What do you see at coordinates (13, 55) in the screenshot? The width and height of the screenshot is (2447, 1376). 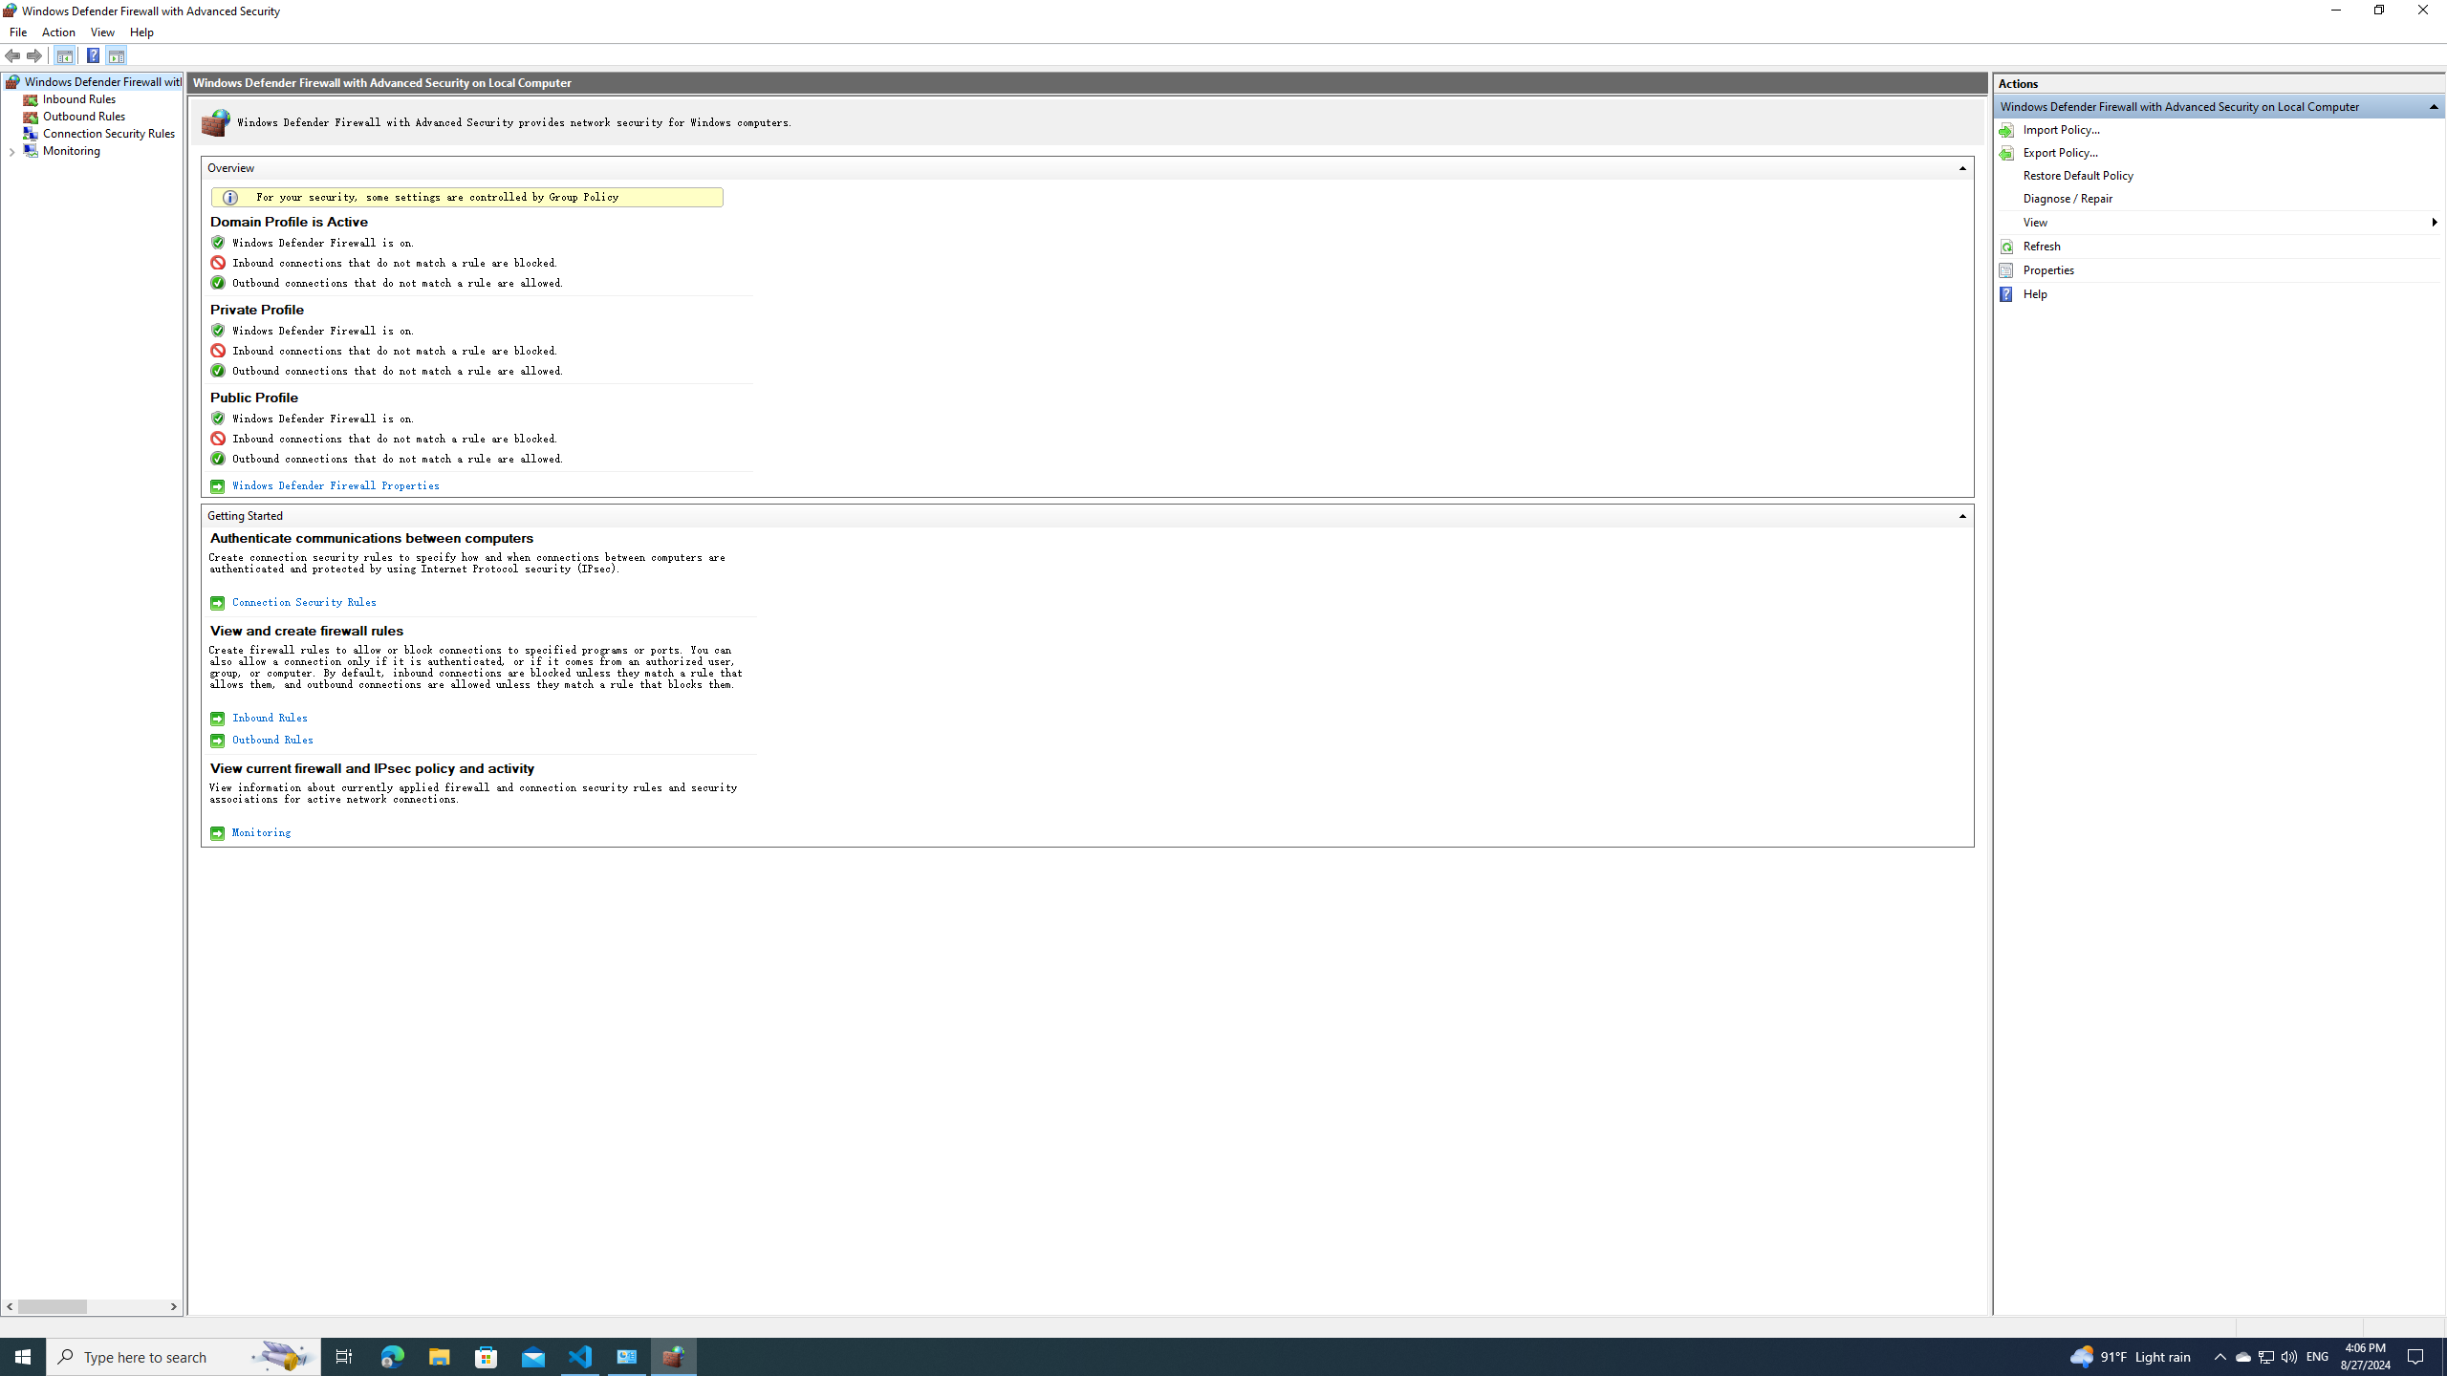 I see `Back` at bounding box center [13, 55].